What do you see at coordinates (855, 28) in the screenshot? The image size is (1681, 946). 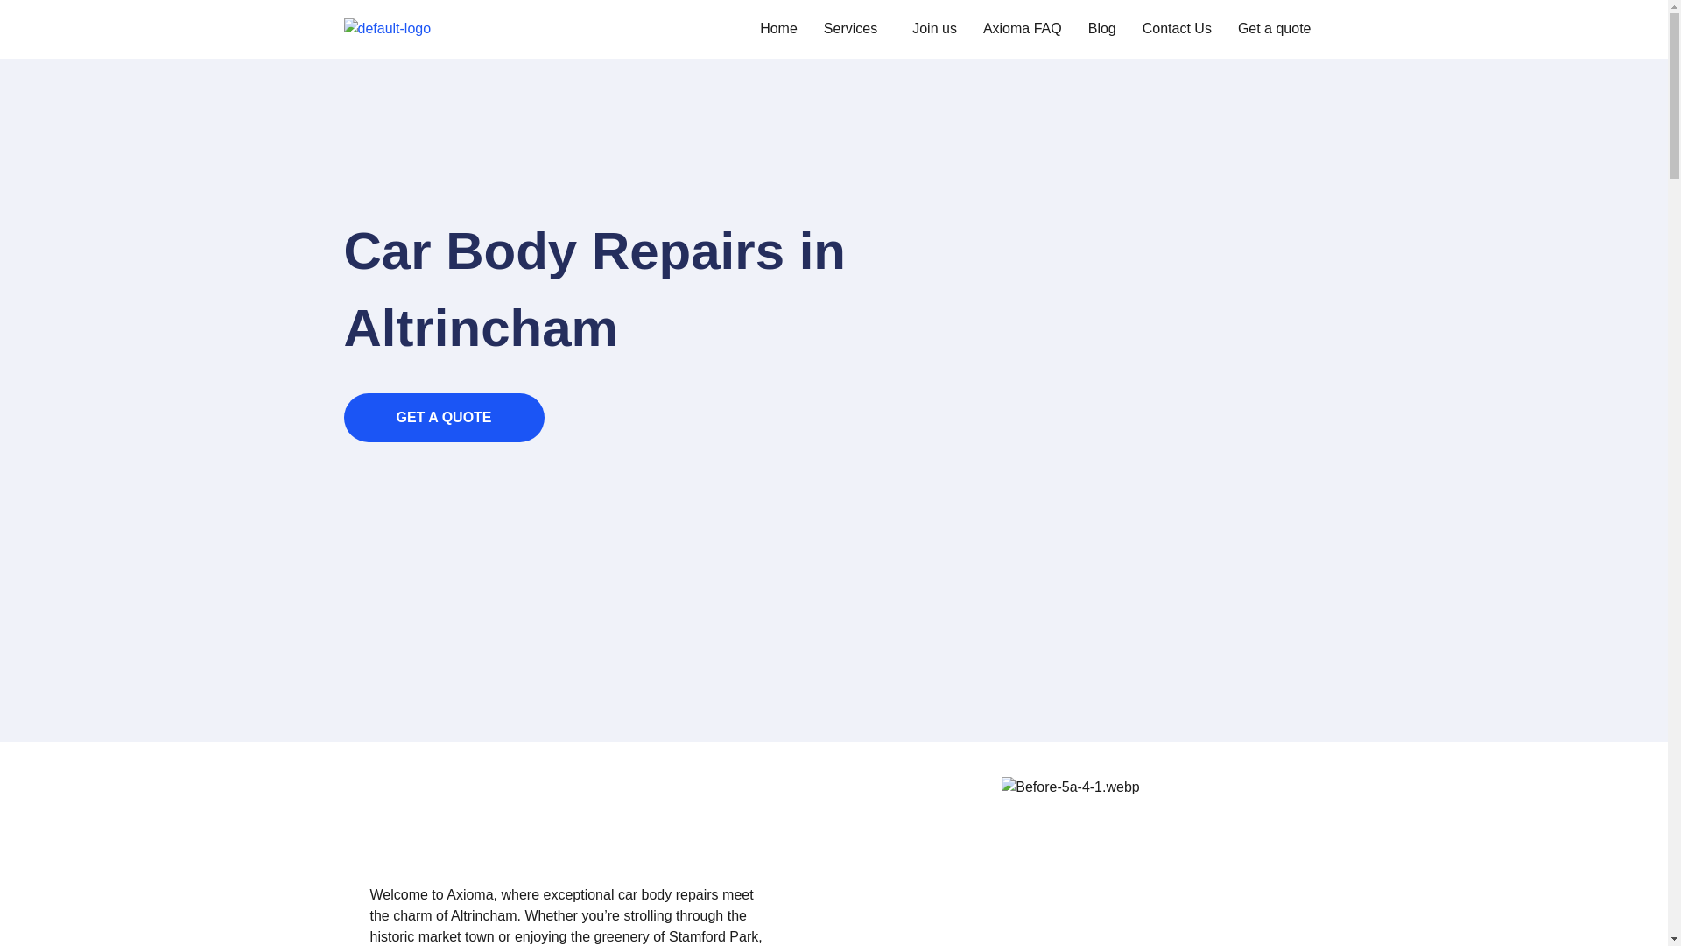 I see `Services` at bounding box center [855, 28].